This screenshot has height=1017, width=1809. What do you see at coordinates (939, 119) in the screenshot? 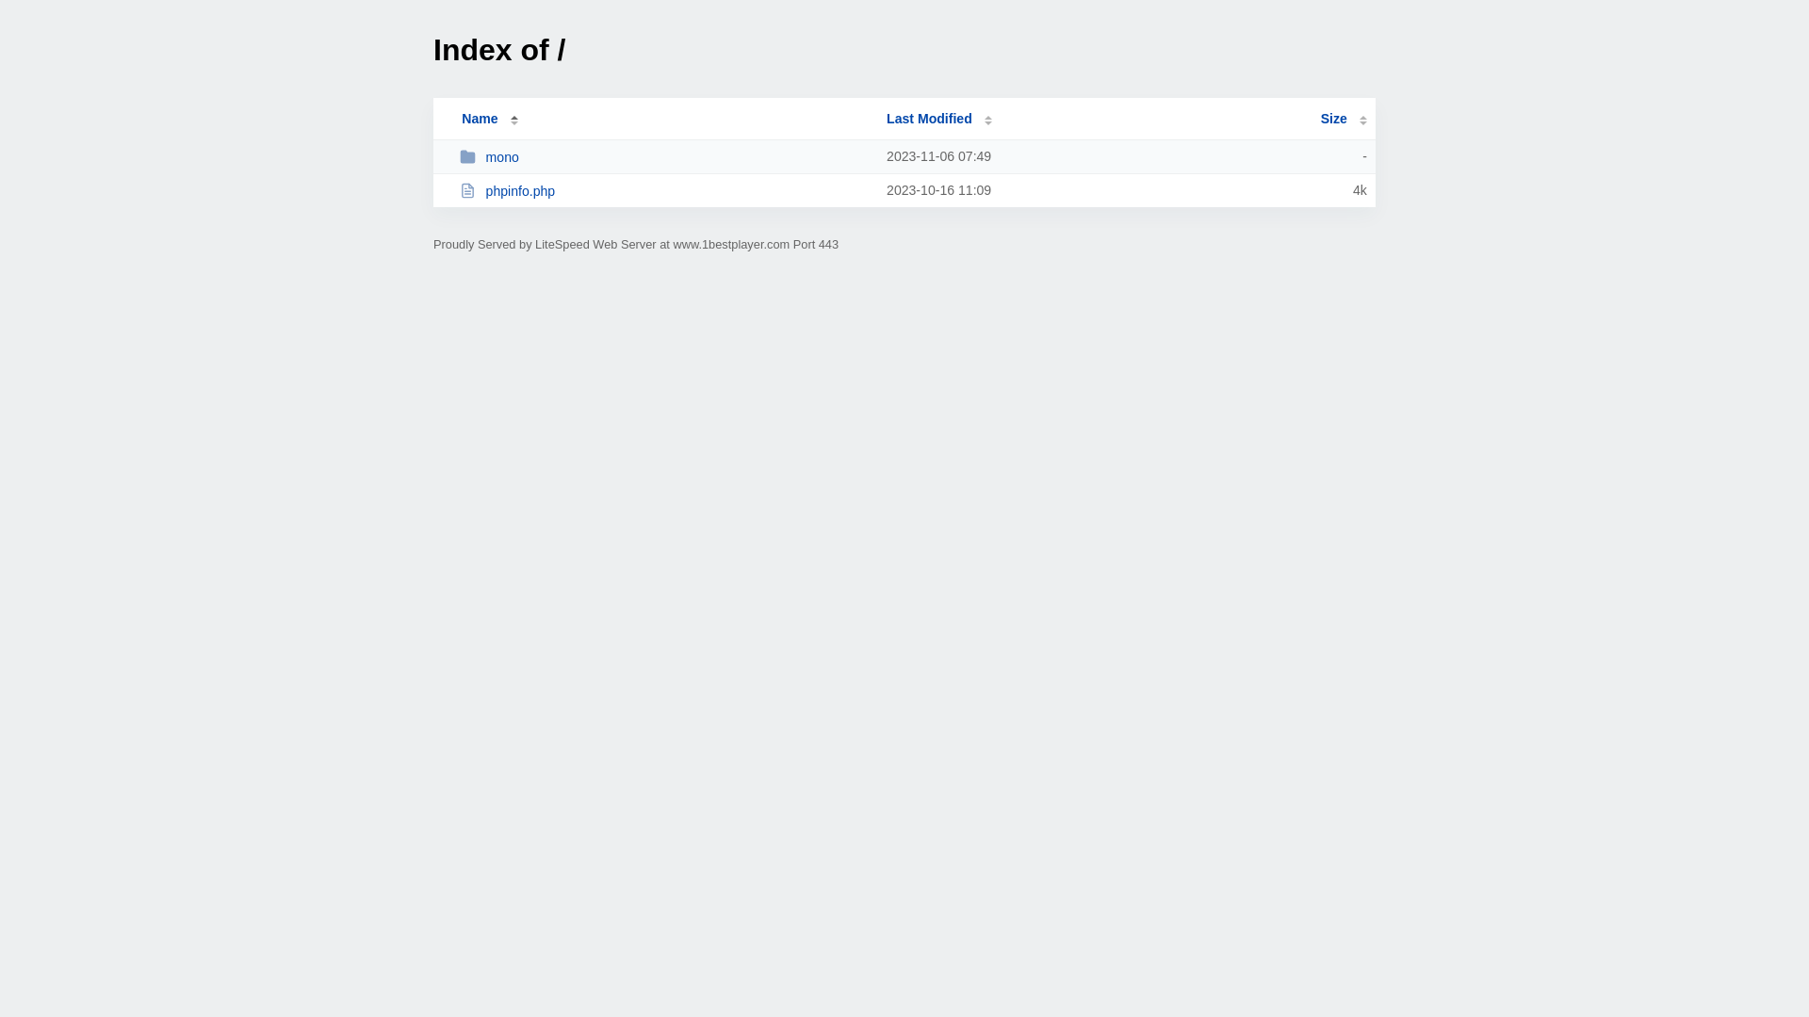
I see `Last Modified` at bounding box center [939, 119].